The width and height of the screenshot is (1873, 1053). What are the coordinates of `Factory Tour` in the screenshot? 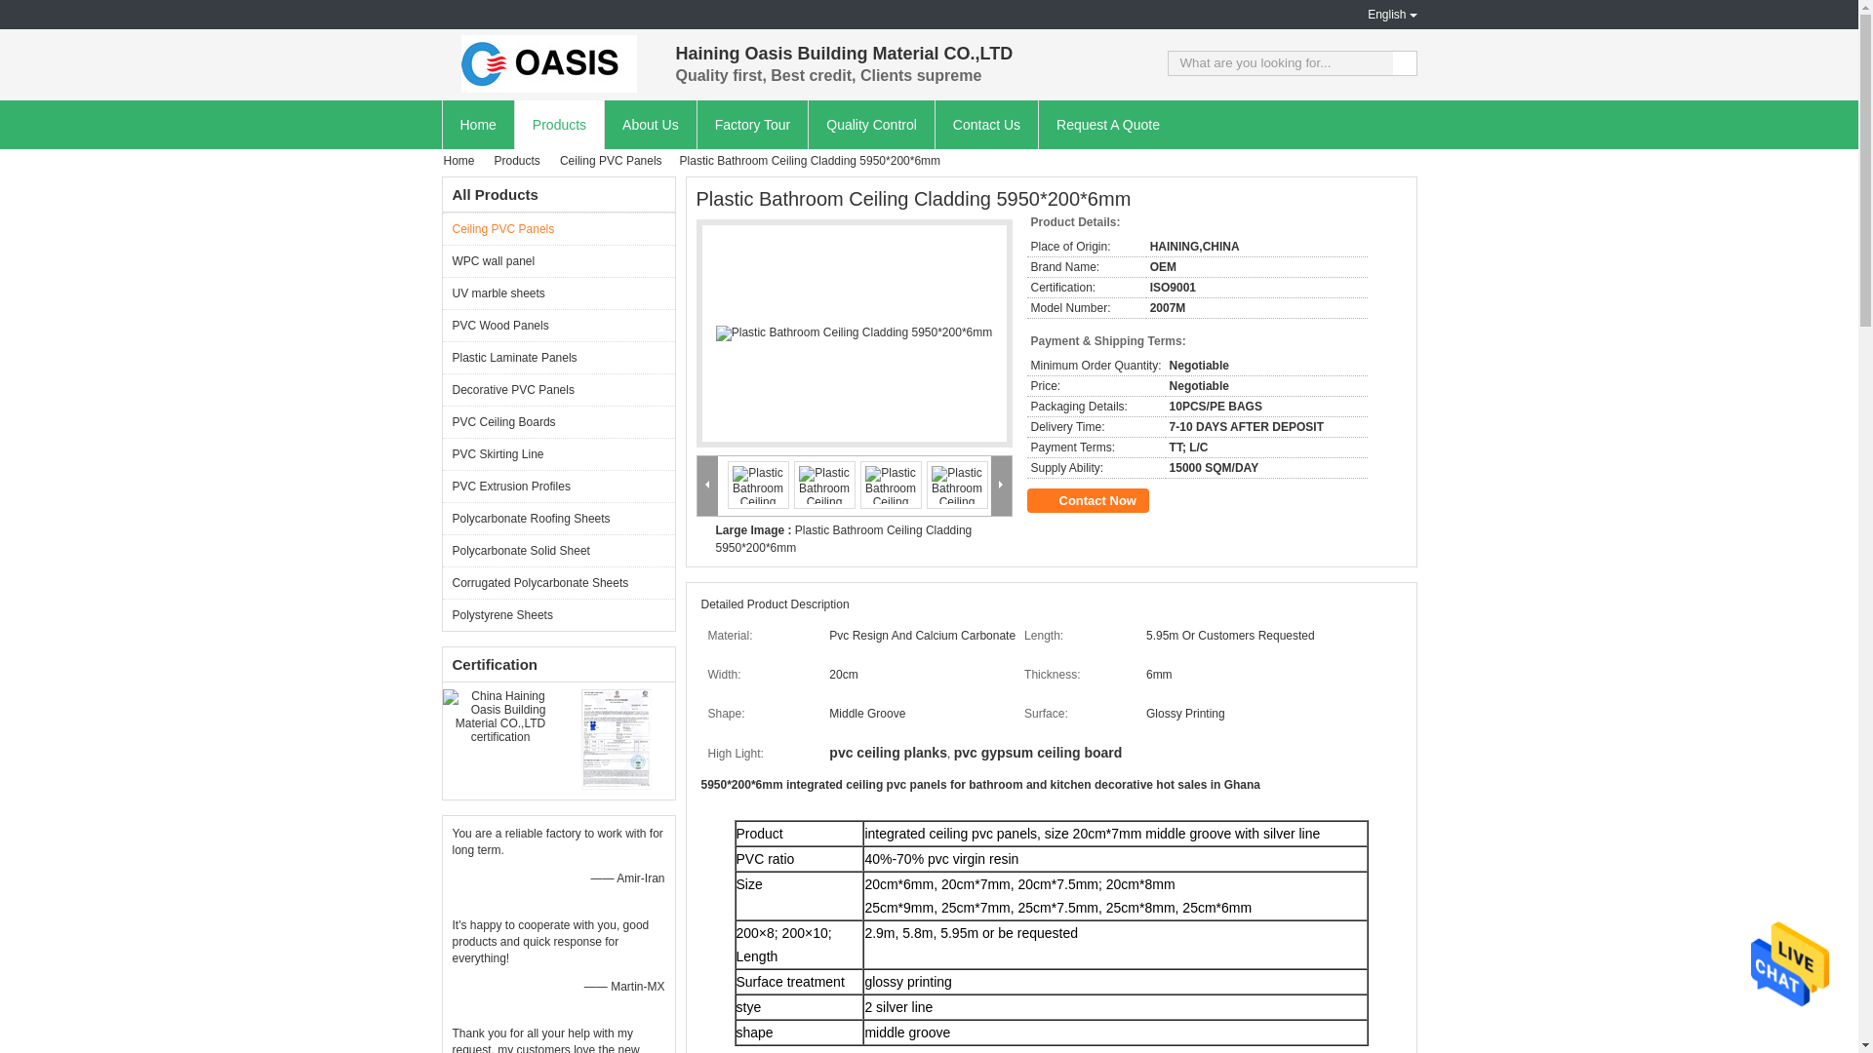 It's located at (753, 125).